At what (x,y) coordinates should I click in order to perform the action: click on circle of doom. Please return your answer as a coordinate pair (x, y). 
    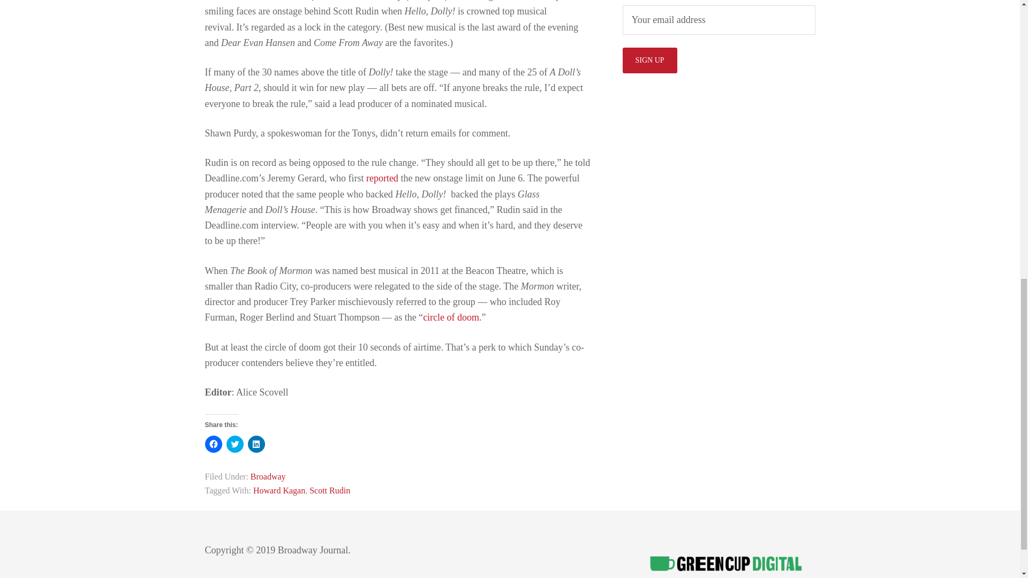
    Looking at the image, I should click on (451, 317).